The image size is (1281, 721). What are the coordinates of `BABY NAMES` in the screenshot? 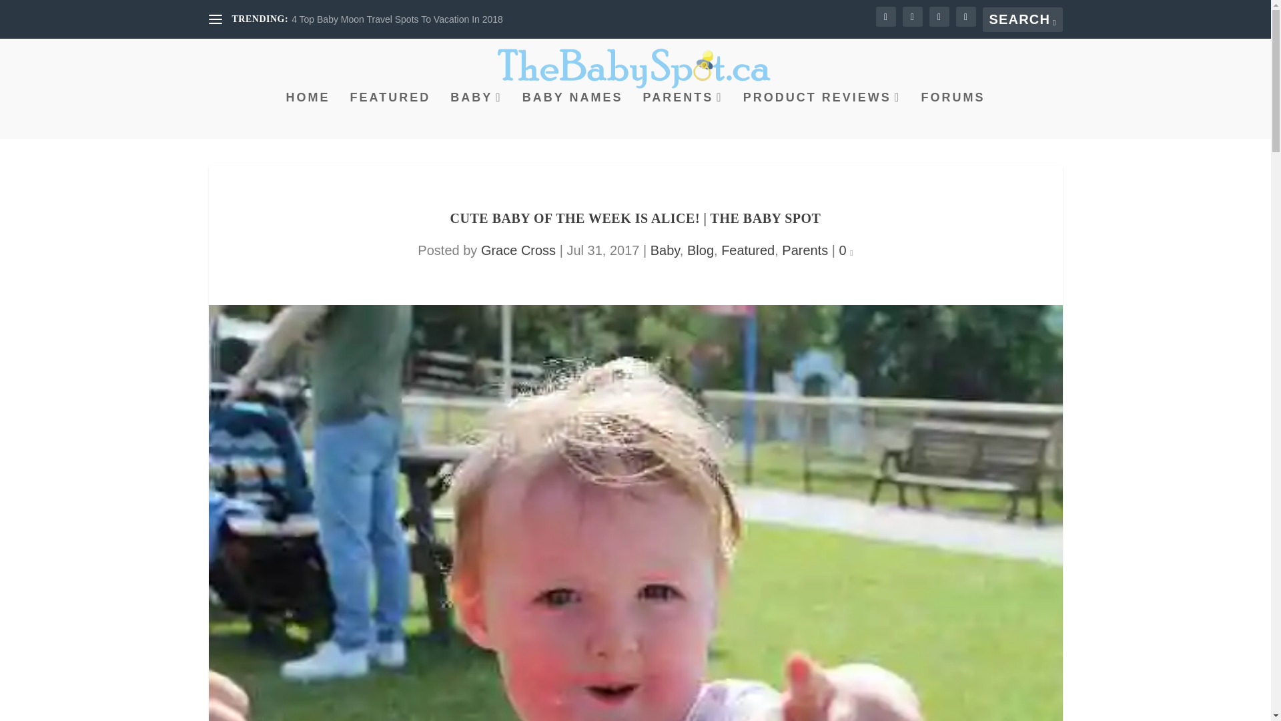 It's located at (572, 115).